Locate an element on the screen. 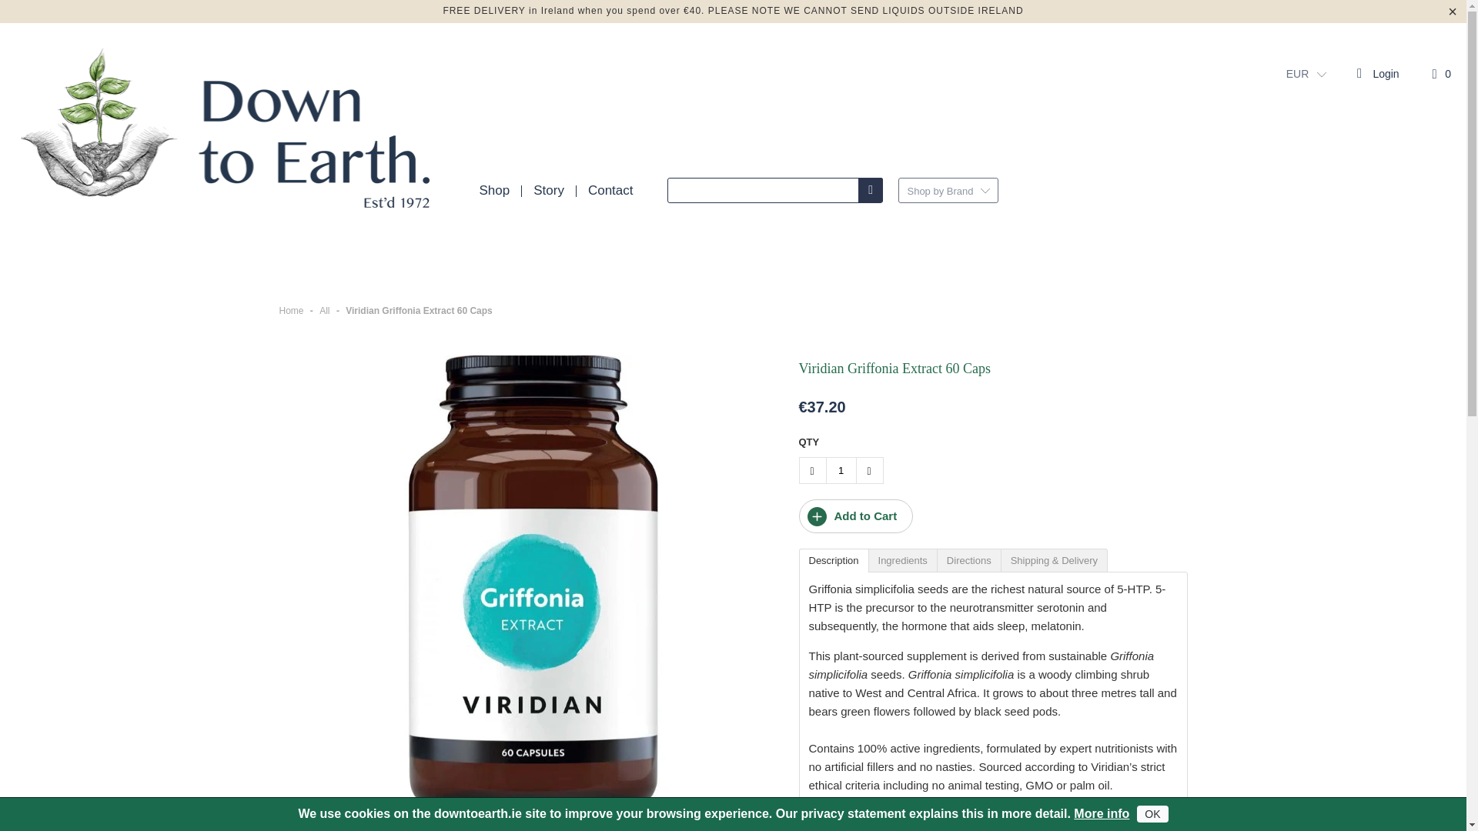 This screenshot has width=1478, height=831. All is located at coordinates (324, 311).